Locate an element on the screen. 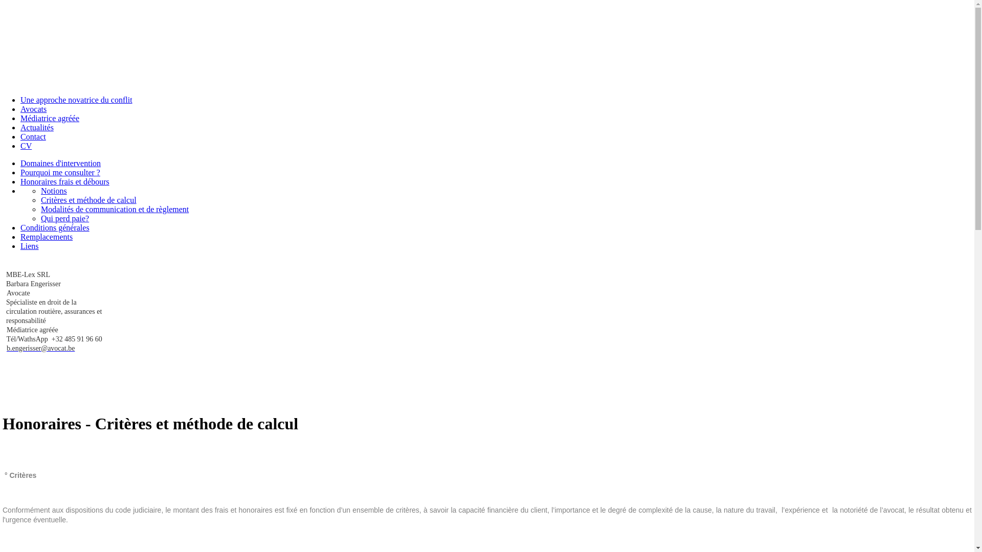 This screenshot has width=982, height=552. Domaines d'intervention is located at coordinates (60, 164).